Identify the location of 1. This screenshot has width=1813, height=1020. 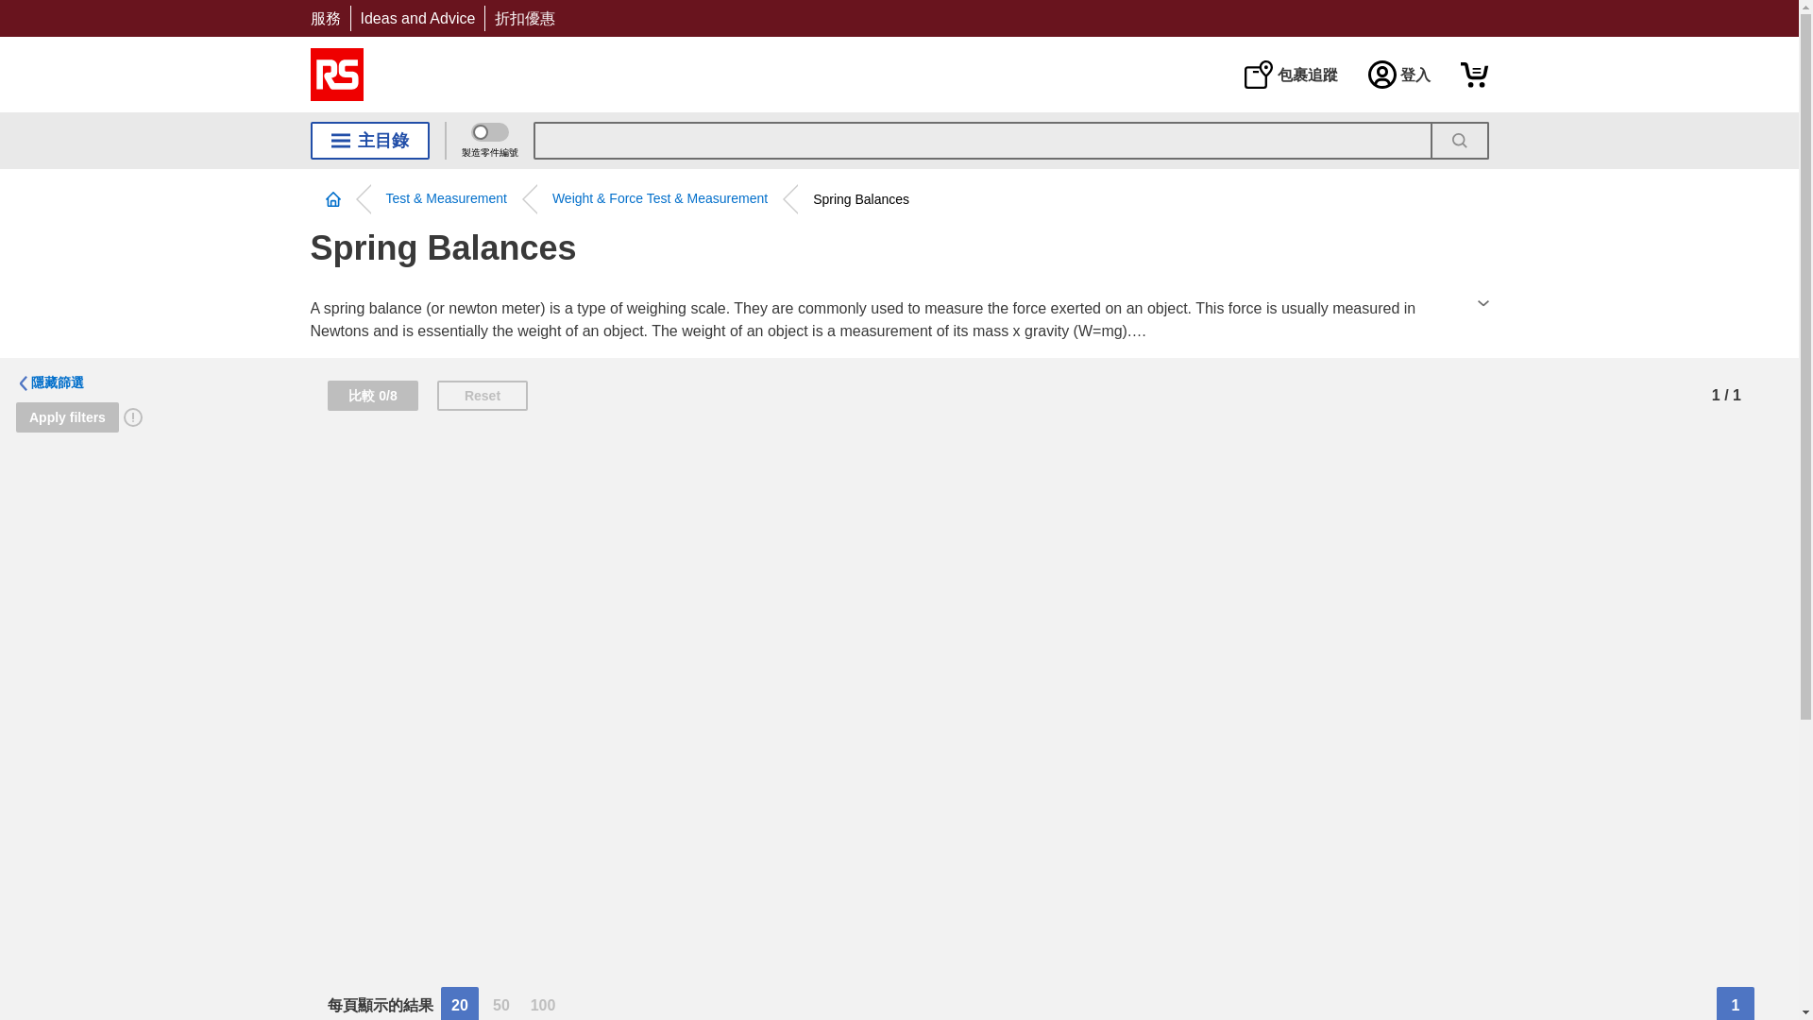
(1736, 1003).